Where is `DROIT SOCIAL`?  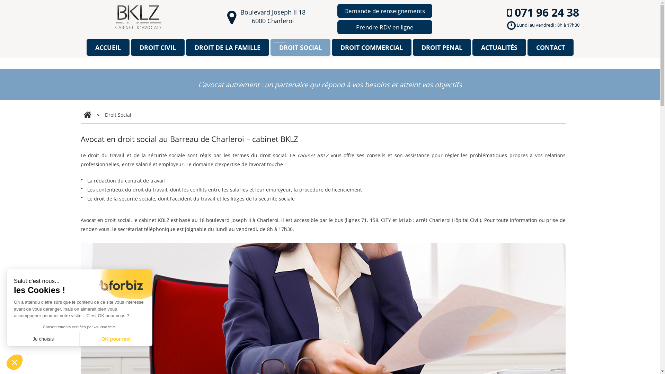 DROIT SOCIAL is located at coordinates (300, 47).